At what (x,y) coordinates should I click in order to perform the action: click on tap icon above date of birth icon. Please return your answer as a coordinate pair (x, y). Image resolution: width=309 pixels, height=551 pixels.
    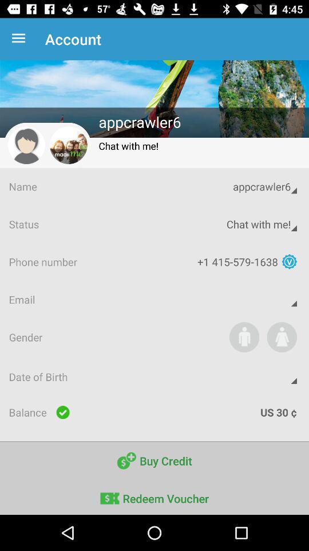
    Looking at the image, I should click on (282, 337).